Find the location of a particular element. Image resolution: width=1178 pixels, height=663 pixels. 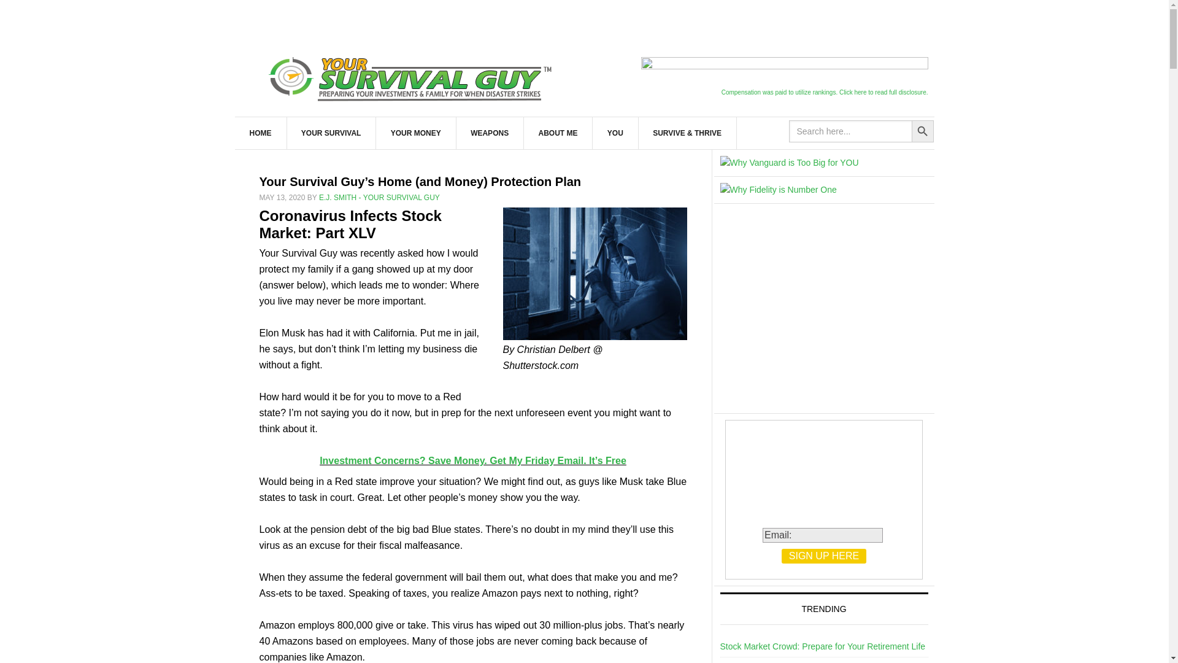

HOME is located at coordinates (260, 133).